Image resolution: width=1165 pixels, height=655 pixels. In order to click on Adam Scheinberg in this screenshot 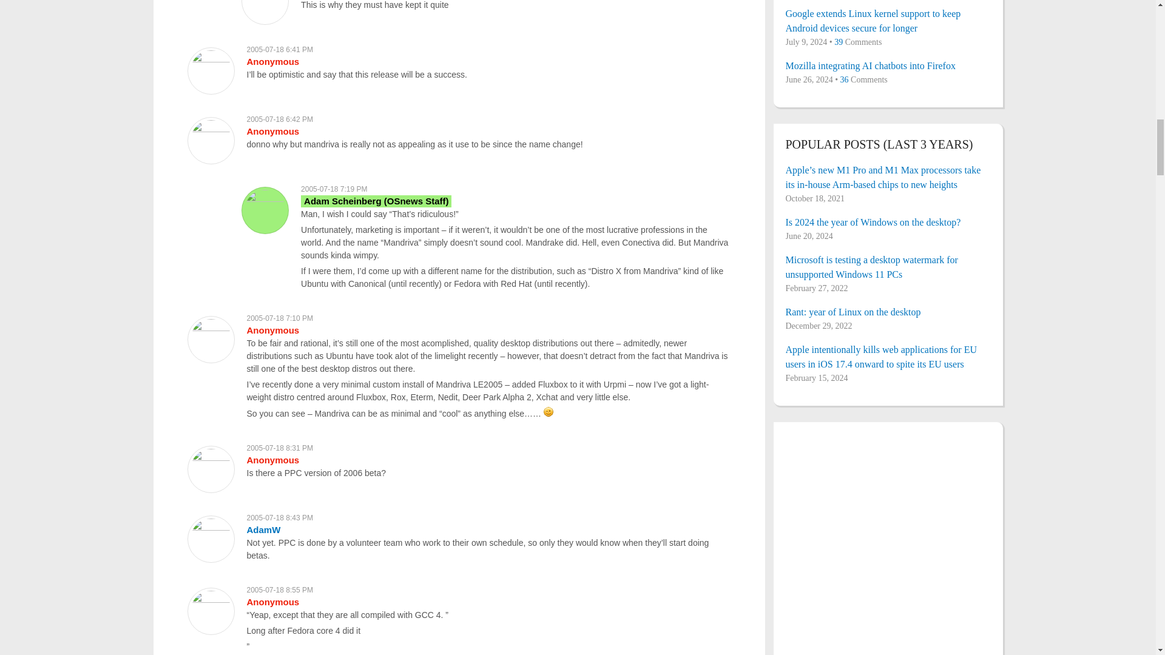, I will do `click(376, 201)`.